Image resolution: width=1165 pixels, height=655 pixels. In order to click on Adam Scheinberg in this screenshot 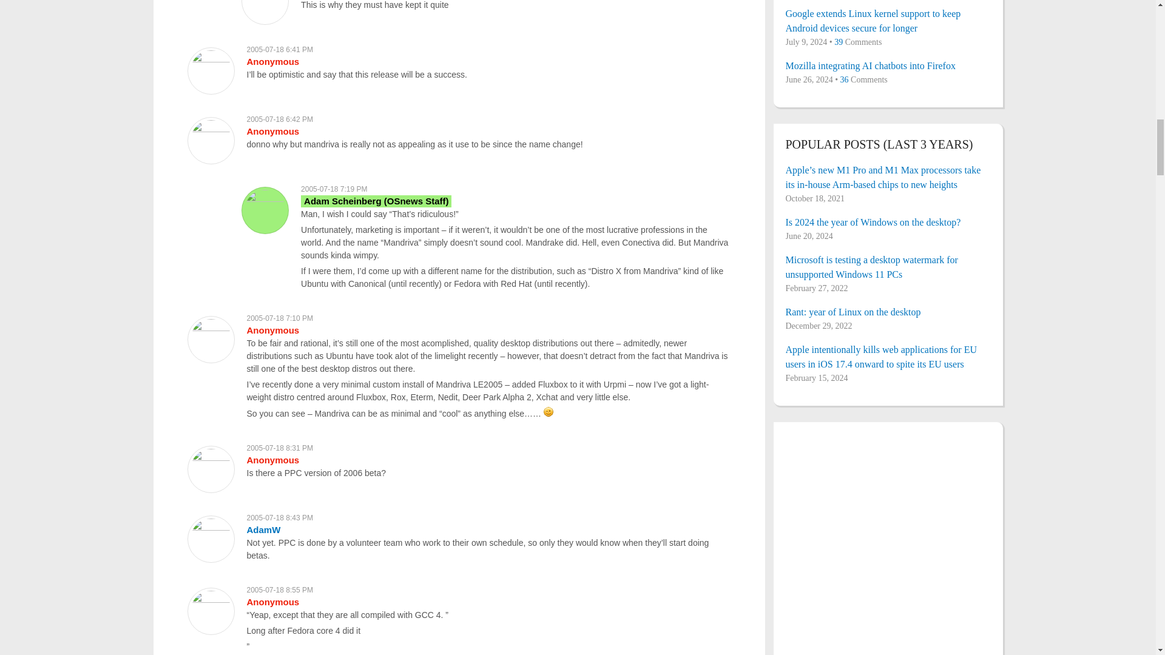, I will do `click(376, 201)`.